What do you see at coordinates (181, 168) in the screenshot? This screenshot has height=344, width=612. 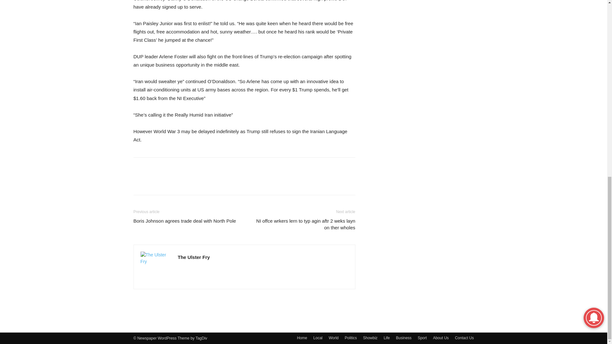 I see `bottomFacebookLike` at bounding box center [181, 168].